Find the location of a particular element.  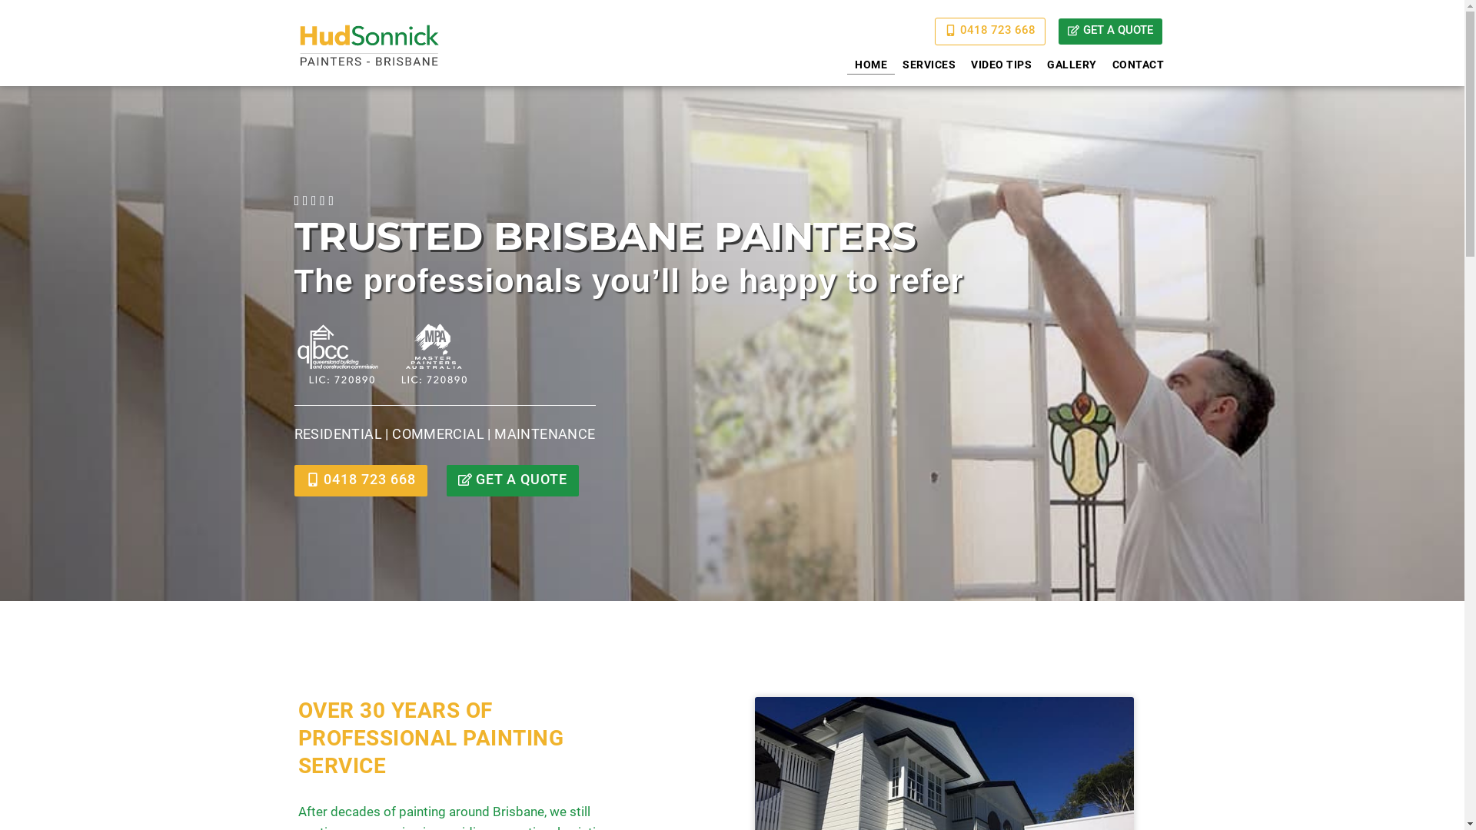

GET A QUOTE is located at coordinates (1110, 32).